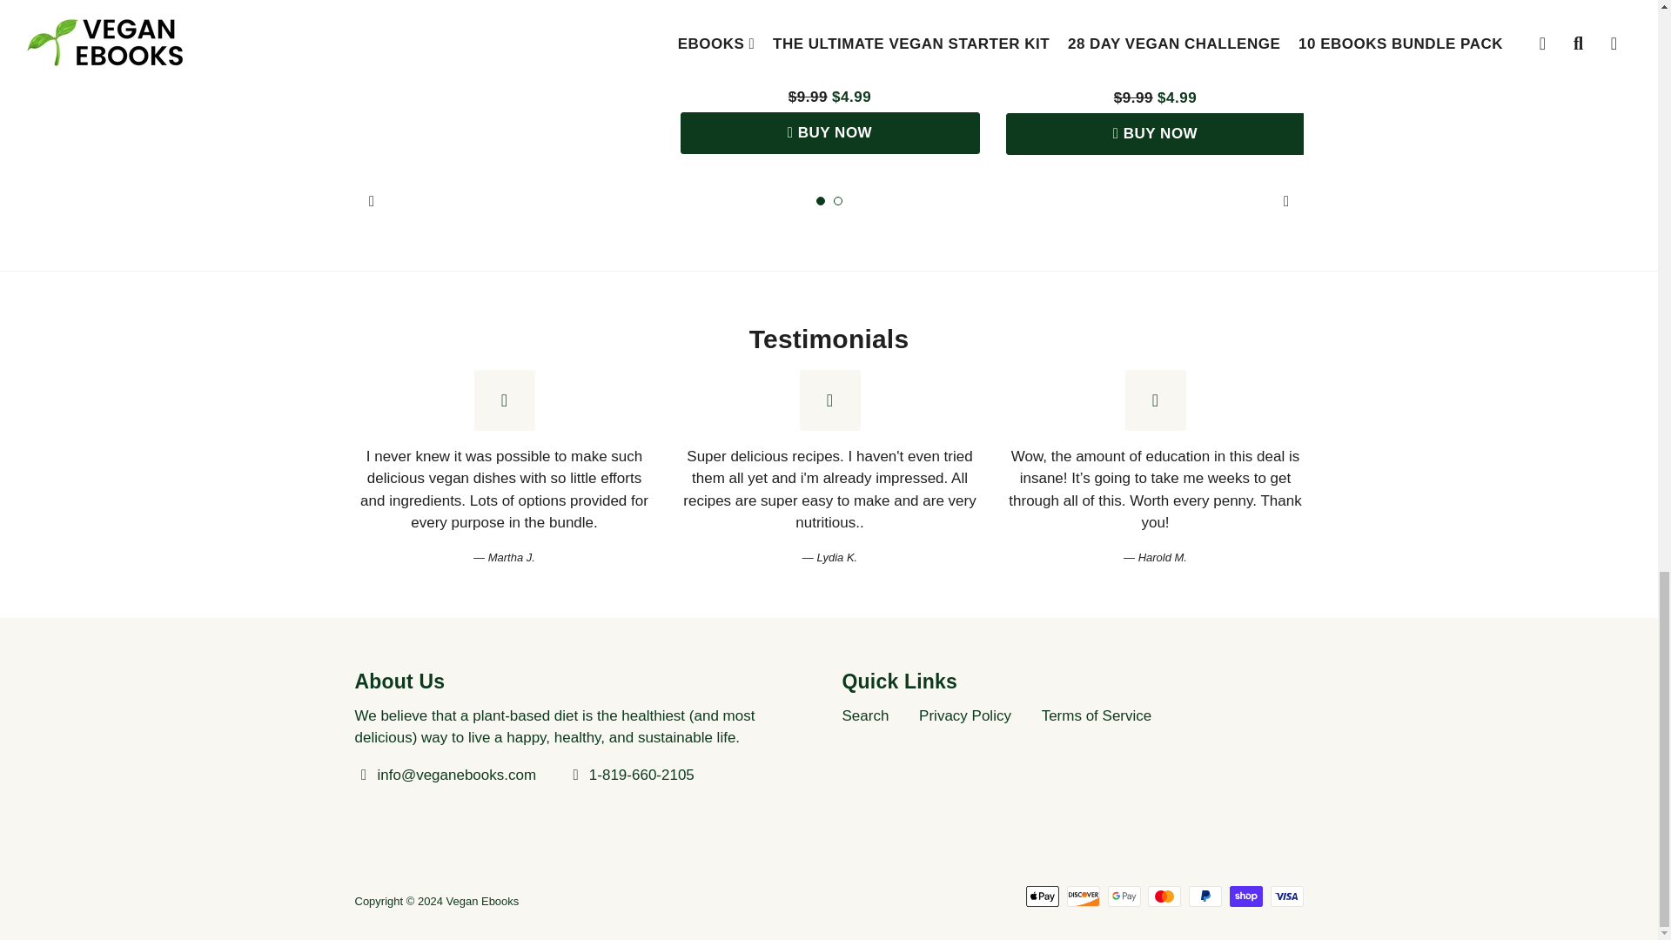  I want to click on PayPal, so click(1205, 896).